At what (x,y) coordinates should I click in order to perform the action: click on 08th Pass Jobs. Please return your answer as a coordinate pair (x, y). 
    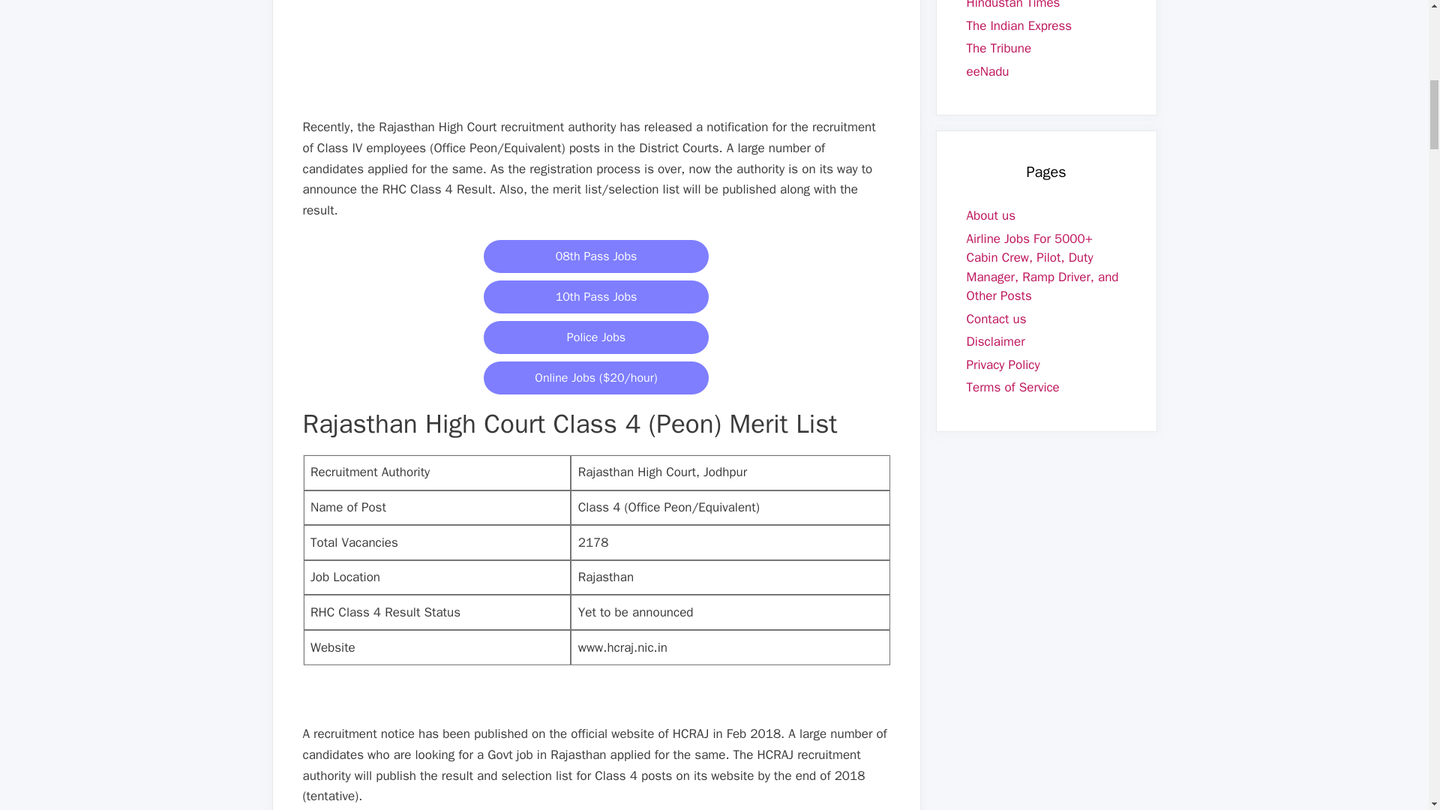
    Looking at the image, I should click on (595, 256).